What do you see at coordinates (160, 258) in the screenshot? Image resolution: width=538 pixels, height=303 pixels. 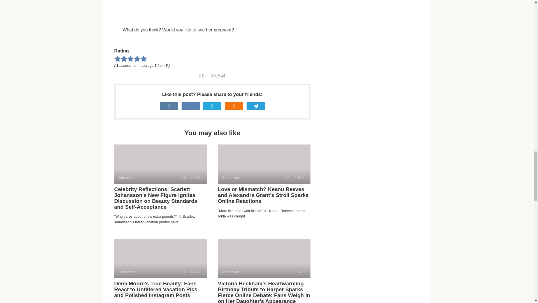 I see `Comments` at bounding box center [160, 258].